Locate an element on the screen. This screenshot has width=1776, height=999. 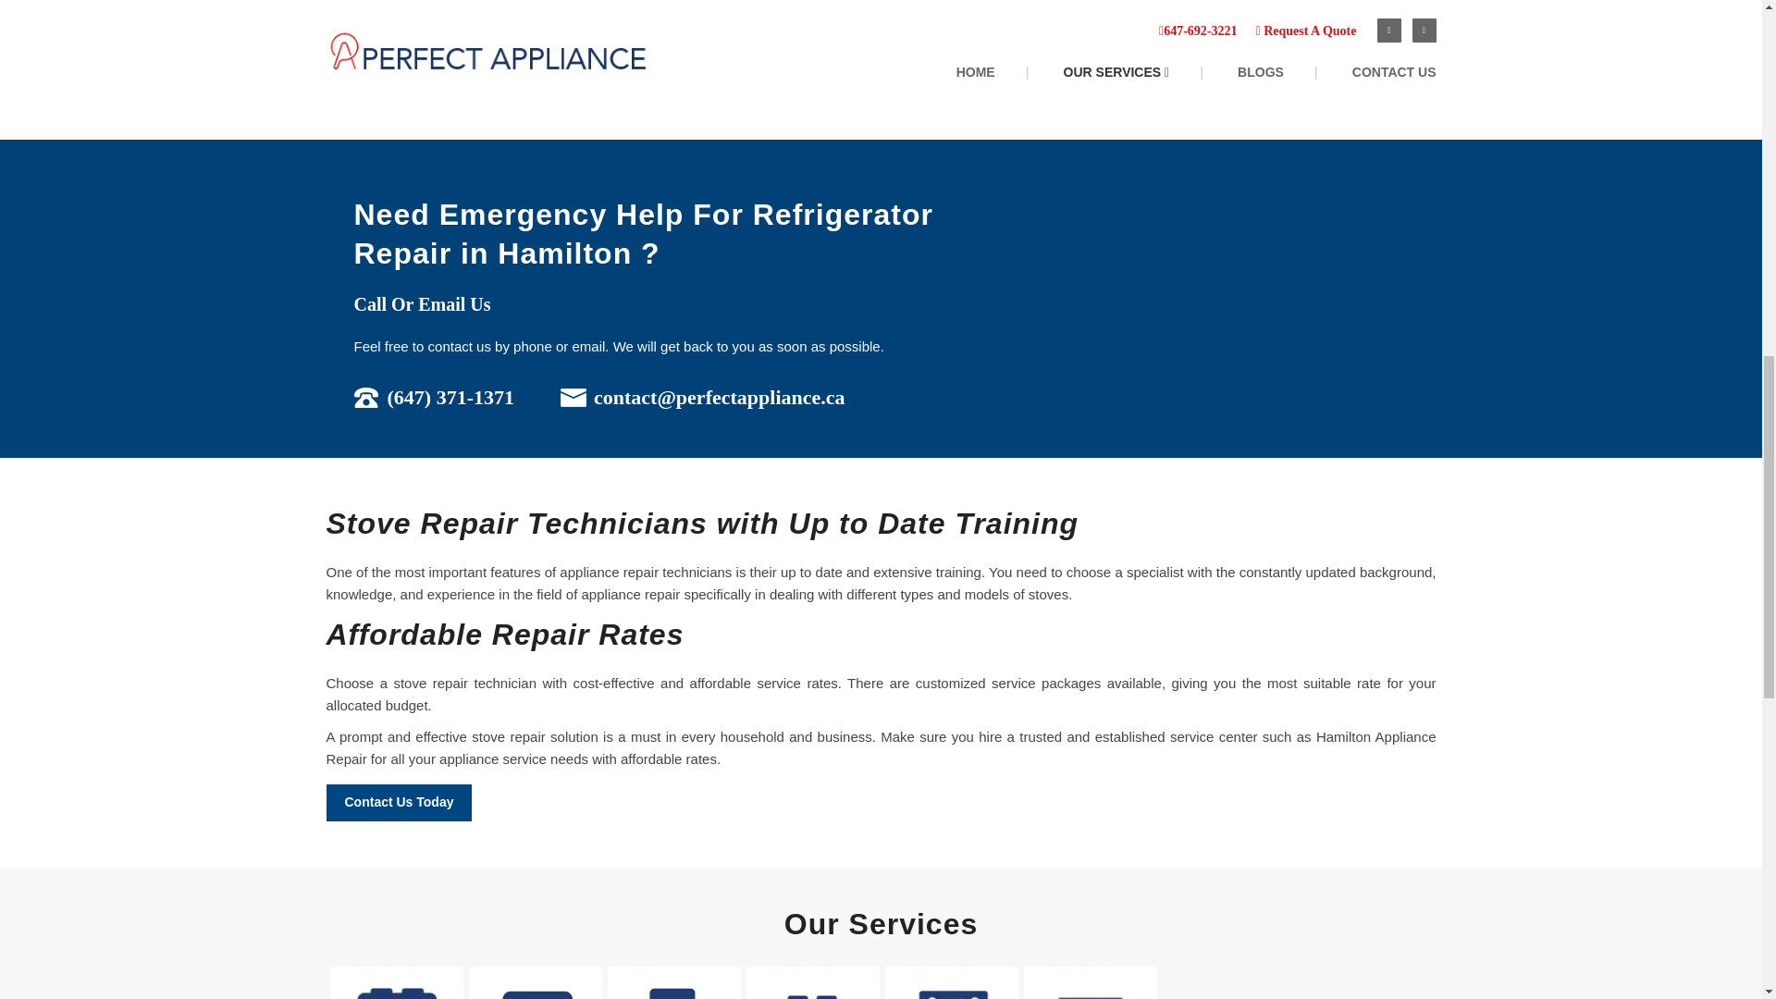
Dryer Repair Hamilton is located at coordinates (1091, 982).